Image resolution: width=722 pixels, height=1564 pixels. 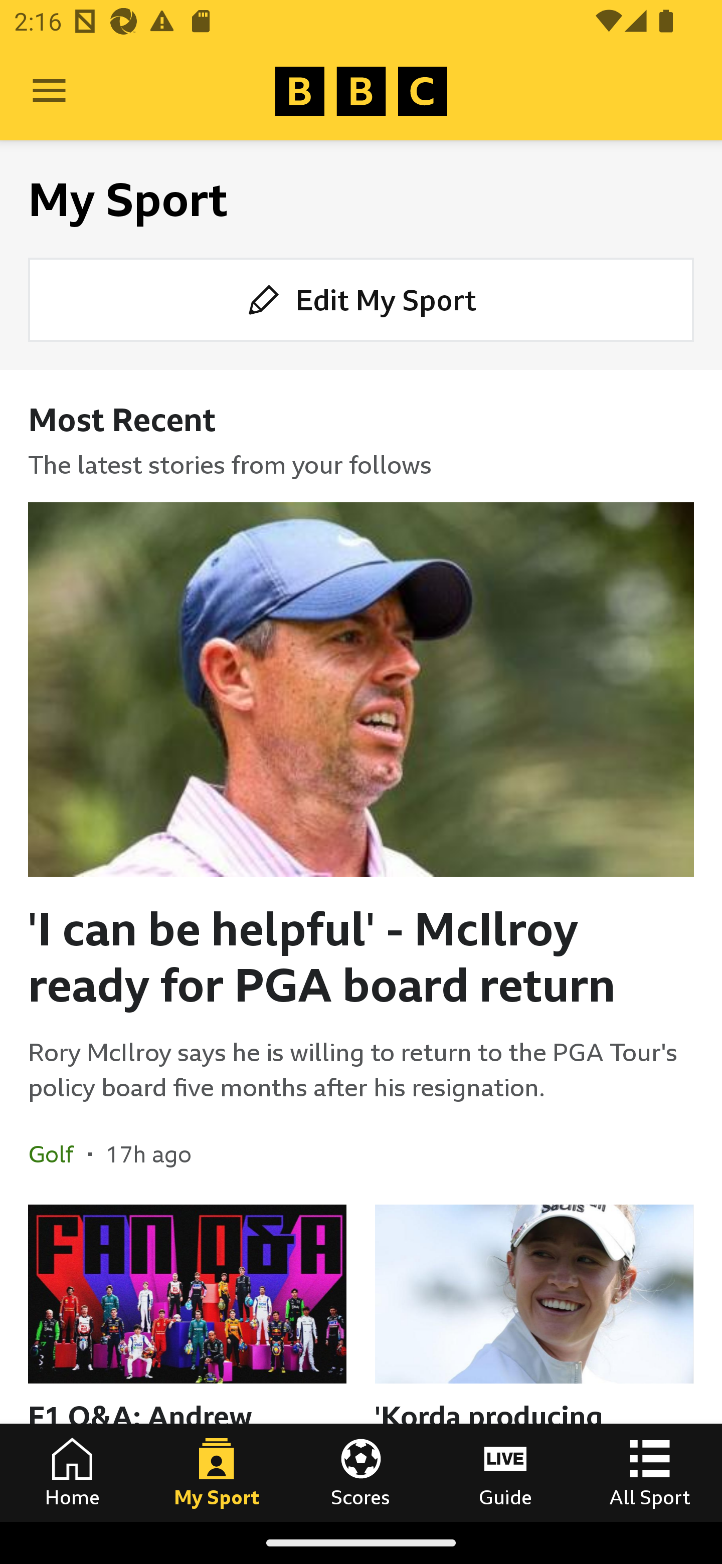 What do you see at coordinates (58, 1153) in the screenshot?
I see `Golf In the section Golf` at bounding box center [58, 1153].